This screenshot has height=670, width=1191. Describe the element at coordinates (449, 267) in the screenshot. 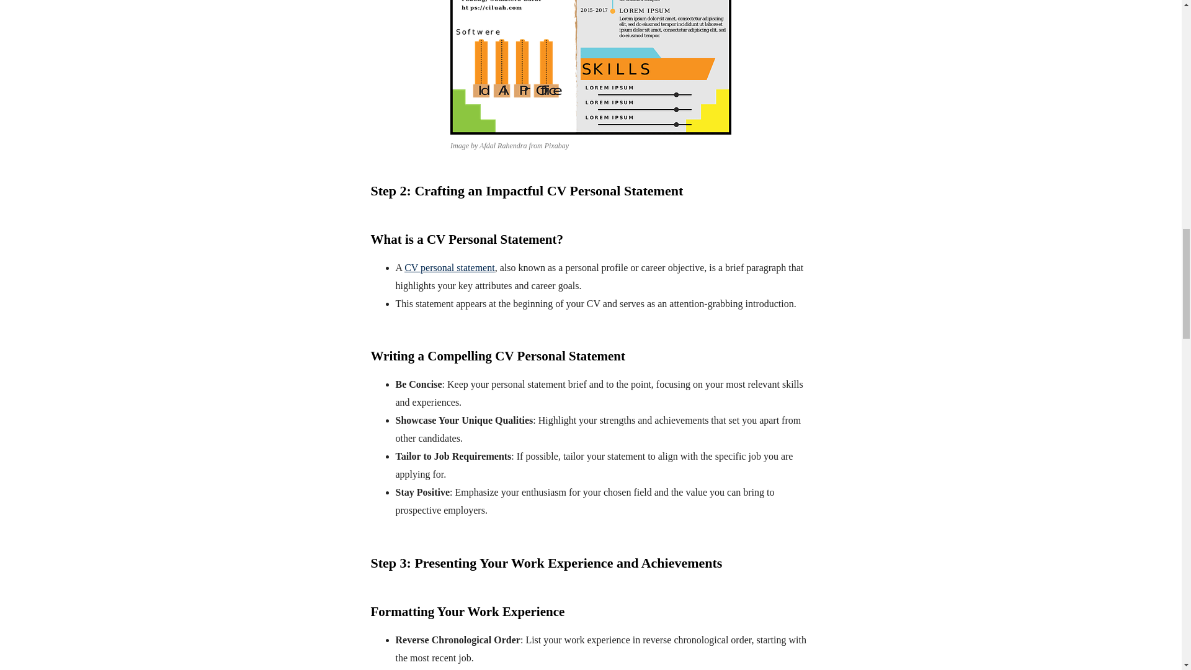

I see `CV personal statement` at that location.